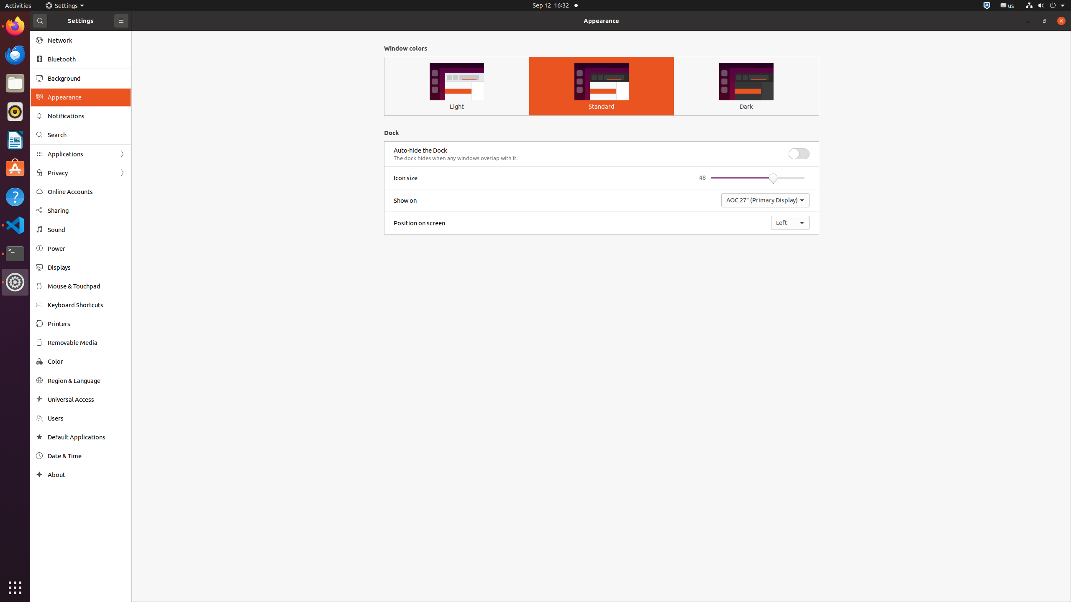 This screenshot has height=602, width=1071. What do you see at coordinates (602, 106) in the screenshot?
I see `Standard` at bounding box center [602, 106].